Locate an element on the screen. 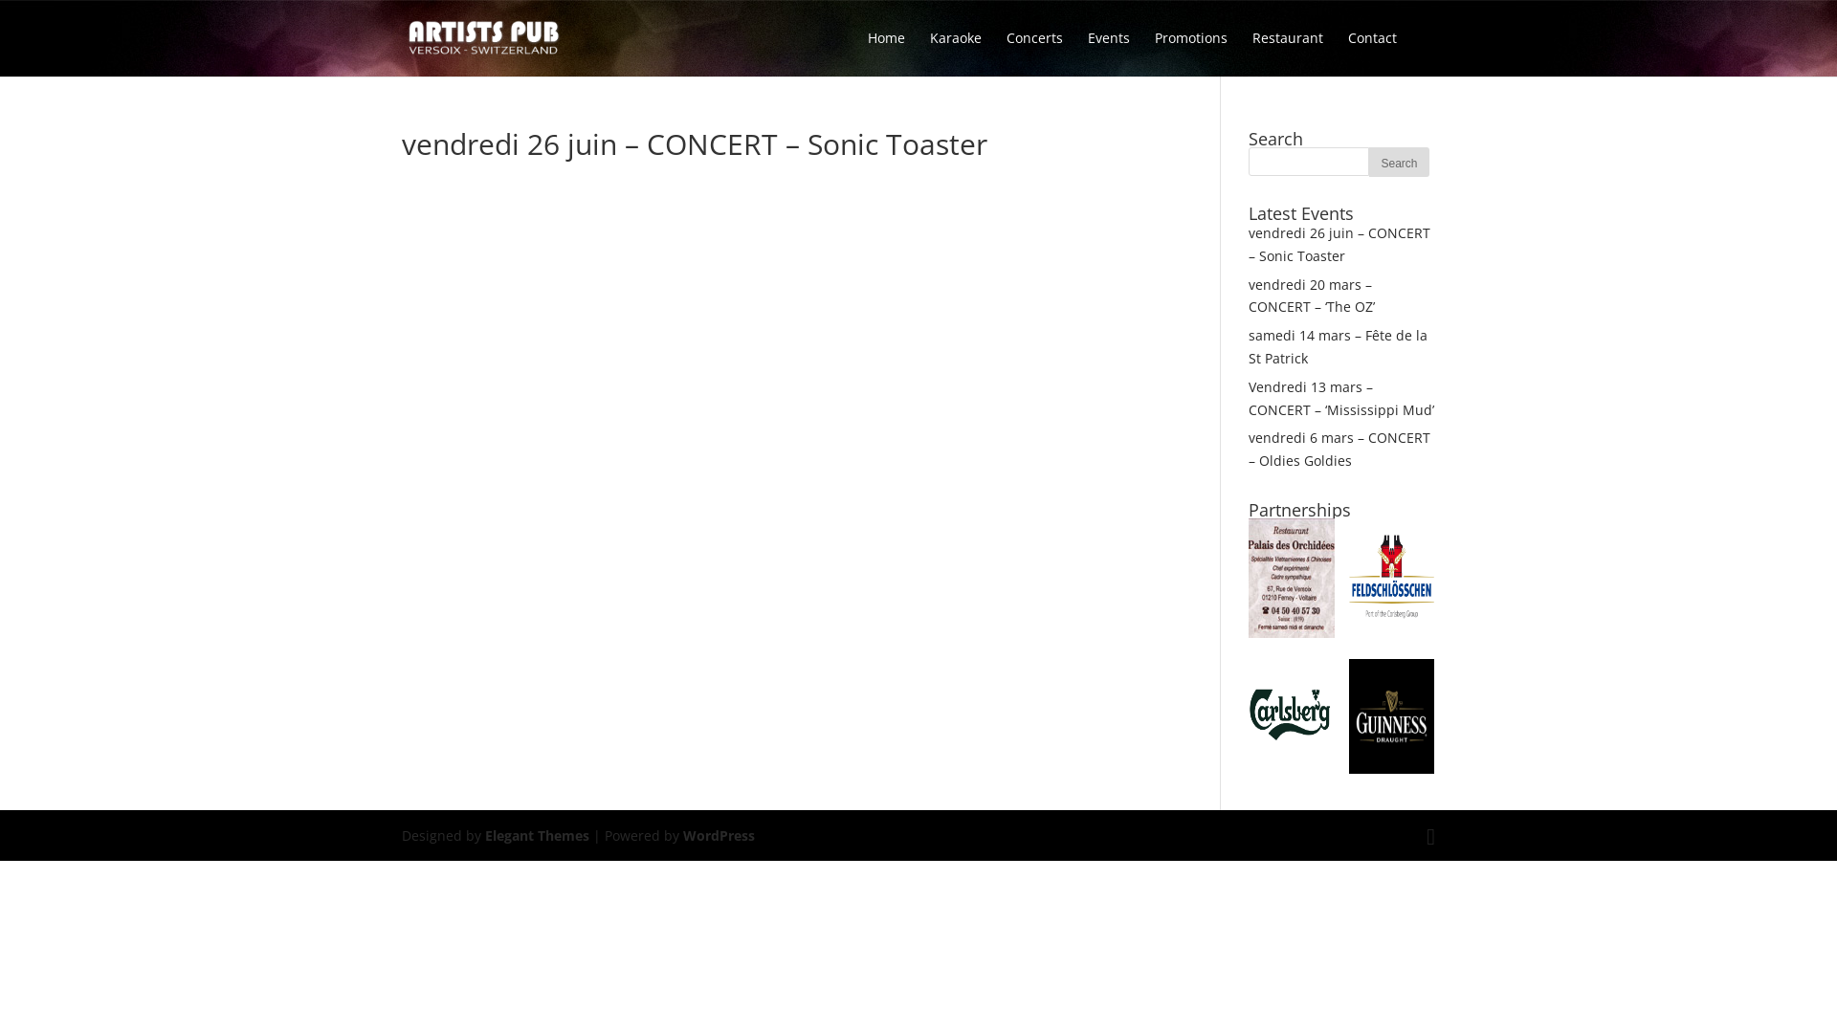 The image size is (1837, 1033). Events is located at coordinates (1109, 52).